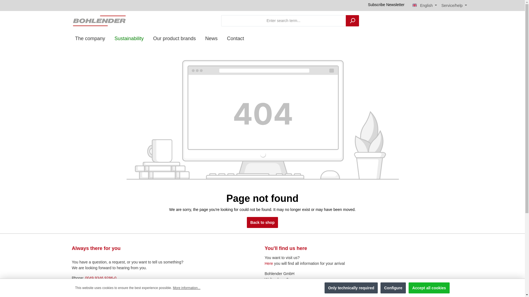  What do you see at coordinates (390, 5) in the screenshot?
I see `Subscribe Newsletter` at bounding box center [390, 5].